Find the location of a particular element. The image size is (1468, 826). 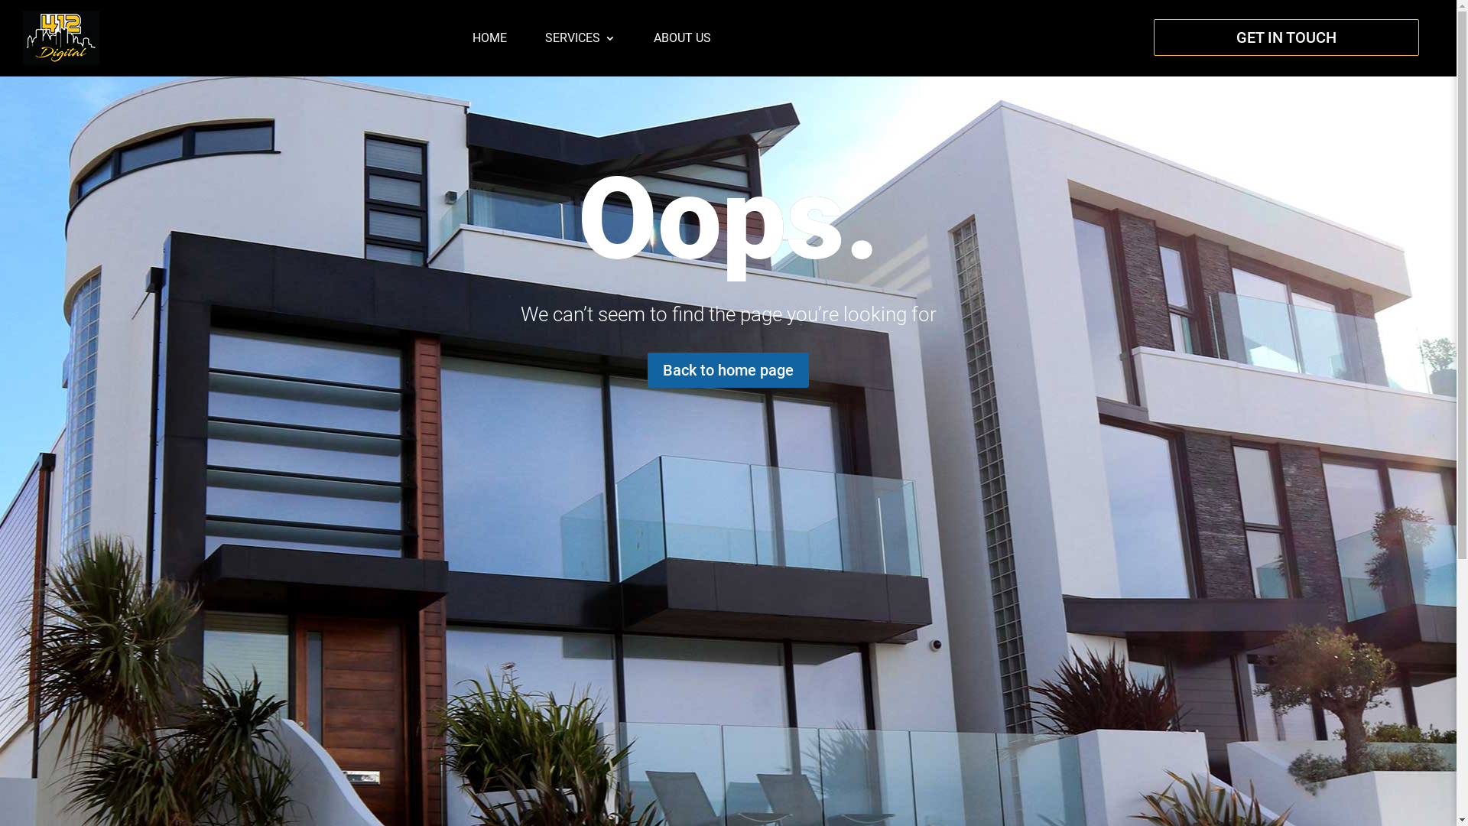

HOME is located at coordinates (489, 38).